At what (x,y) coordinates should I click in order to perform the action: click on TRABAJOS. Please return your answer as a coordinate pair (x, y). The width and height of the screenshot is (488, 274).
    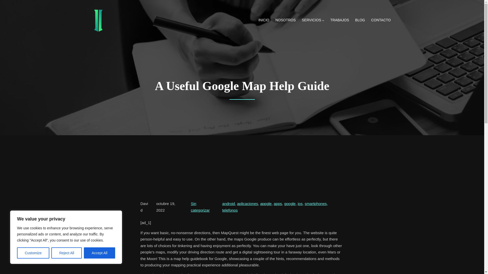
    Looking at the image, I should click on (340, 20).